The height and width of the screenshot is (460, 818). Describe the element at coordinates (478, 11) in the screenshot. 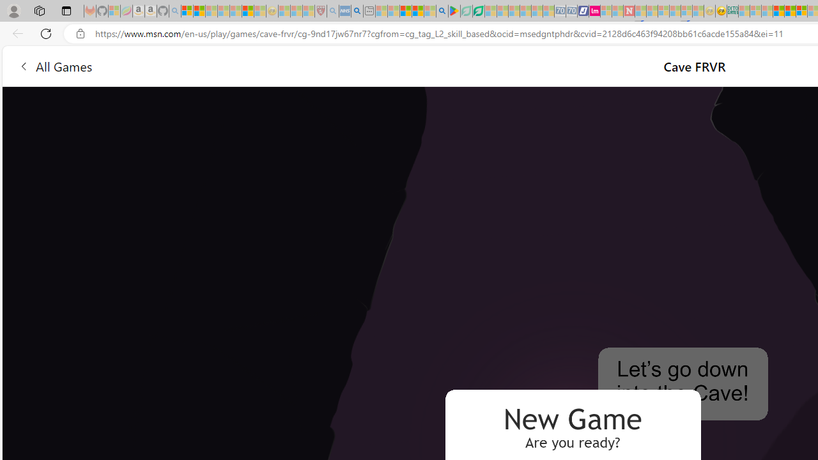

I see `Microsoft Word - consumer-privacy address update 2.2021` at that location.